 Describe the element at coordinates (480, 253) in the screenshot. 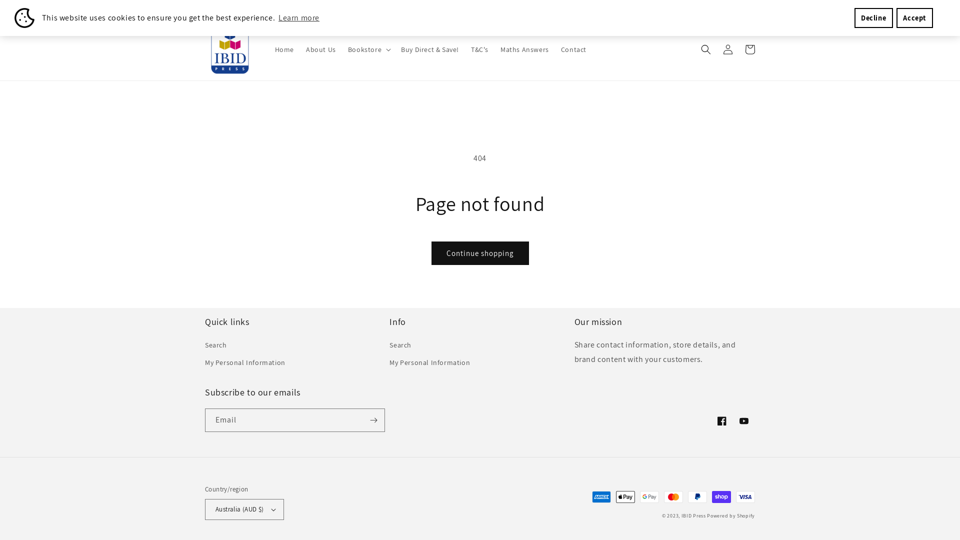

I see `Continue shopping` at that location.